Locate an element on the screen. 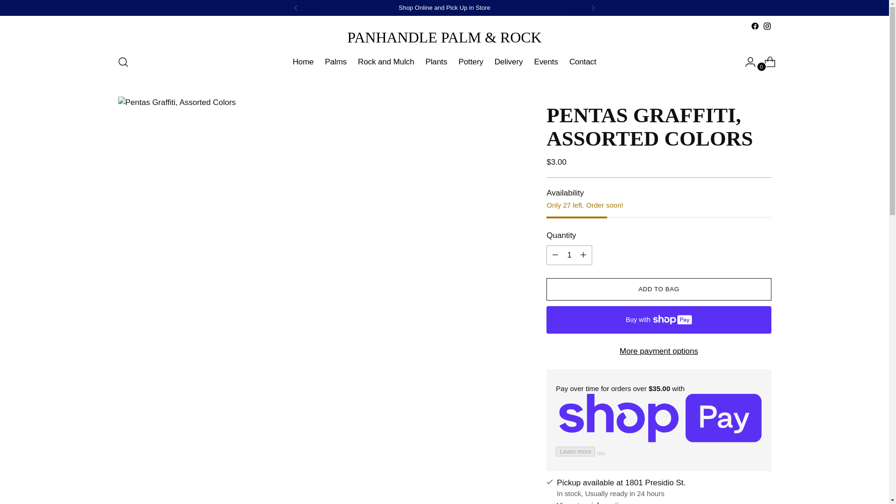  Contact is located at coordinates (582, 62).